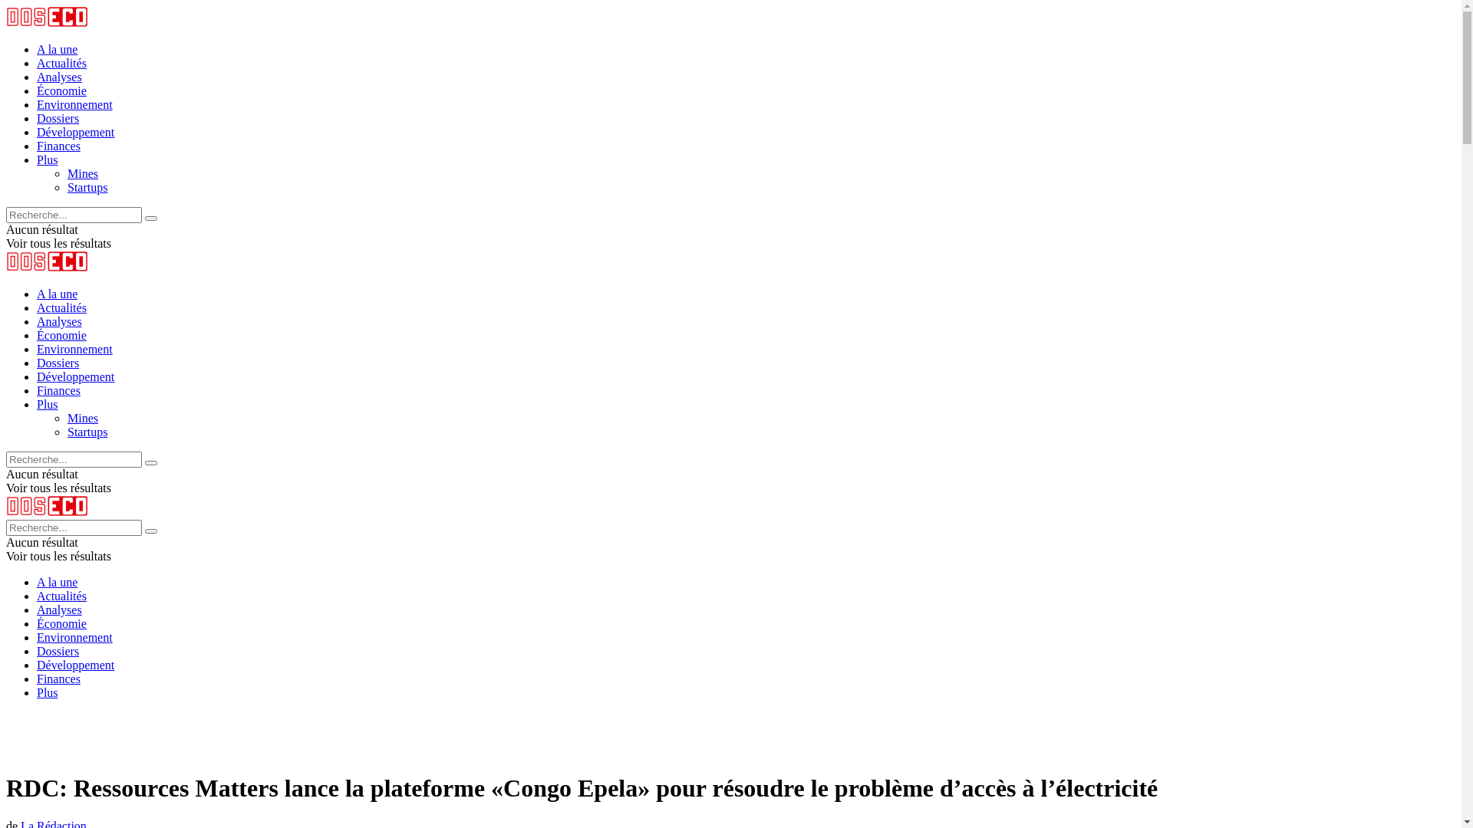 The width and height of the screenshot is (1473, 828). Describe the element at coordinates (48, 693) in the screenshot. I see `Plus` at that location.